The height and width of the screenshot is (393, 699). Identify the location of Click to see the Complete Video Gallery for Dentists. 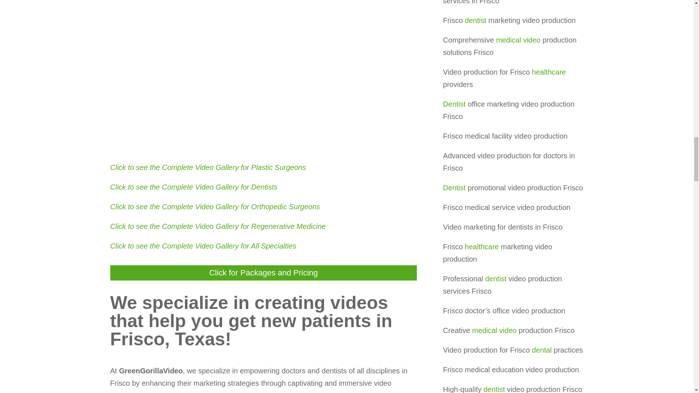
(194, 187).